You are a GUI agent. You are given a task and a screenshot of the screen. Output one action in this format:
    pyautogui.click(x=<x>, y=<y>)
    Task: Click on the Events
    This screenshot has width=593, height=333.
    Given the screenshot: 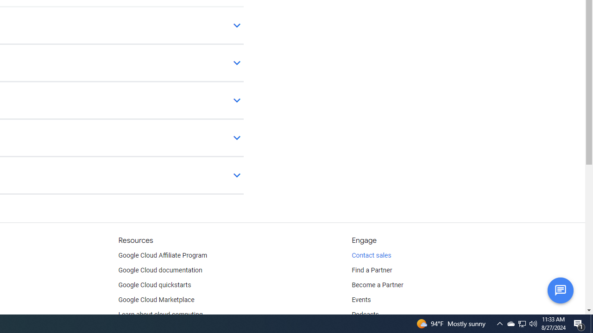 What is the action you would take?
    pyautogui.click(x=361, y=300)
    